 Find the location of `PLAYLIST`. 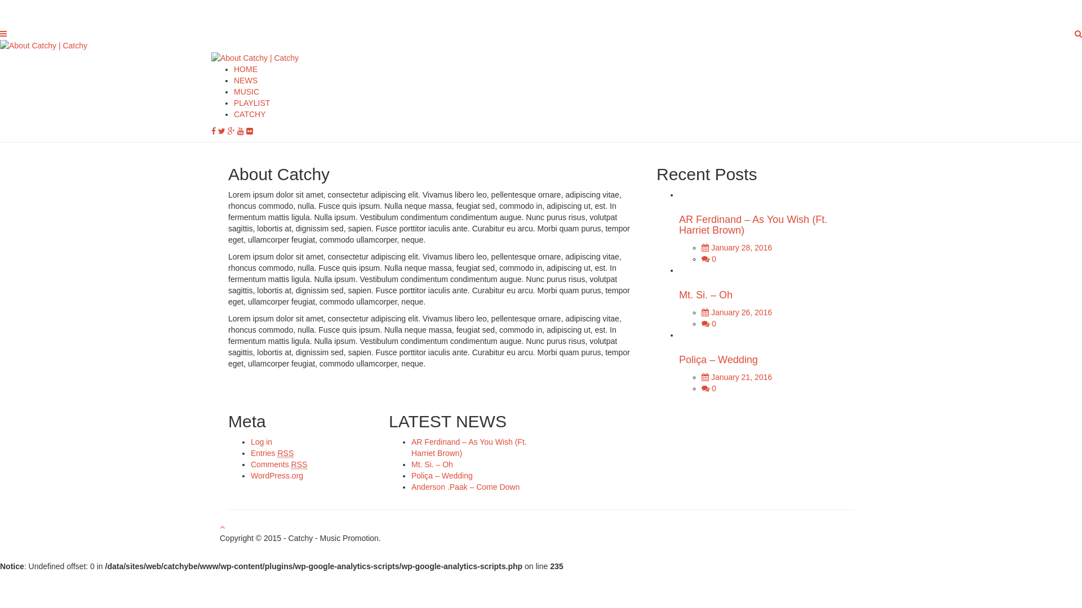

PLAYLIST is located at coordinates (252, 103).